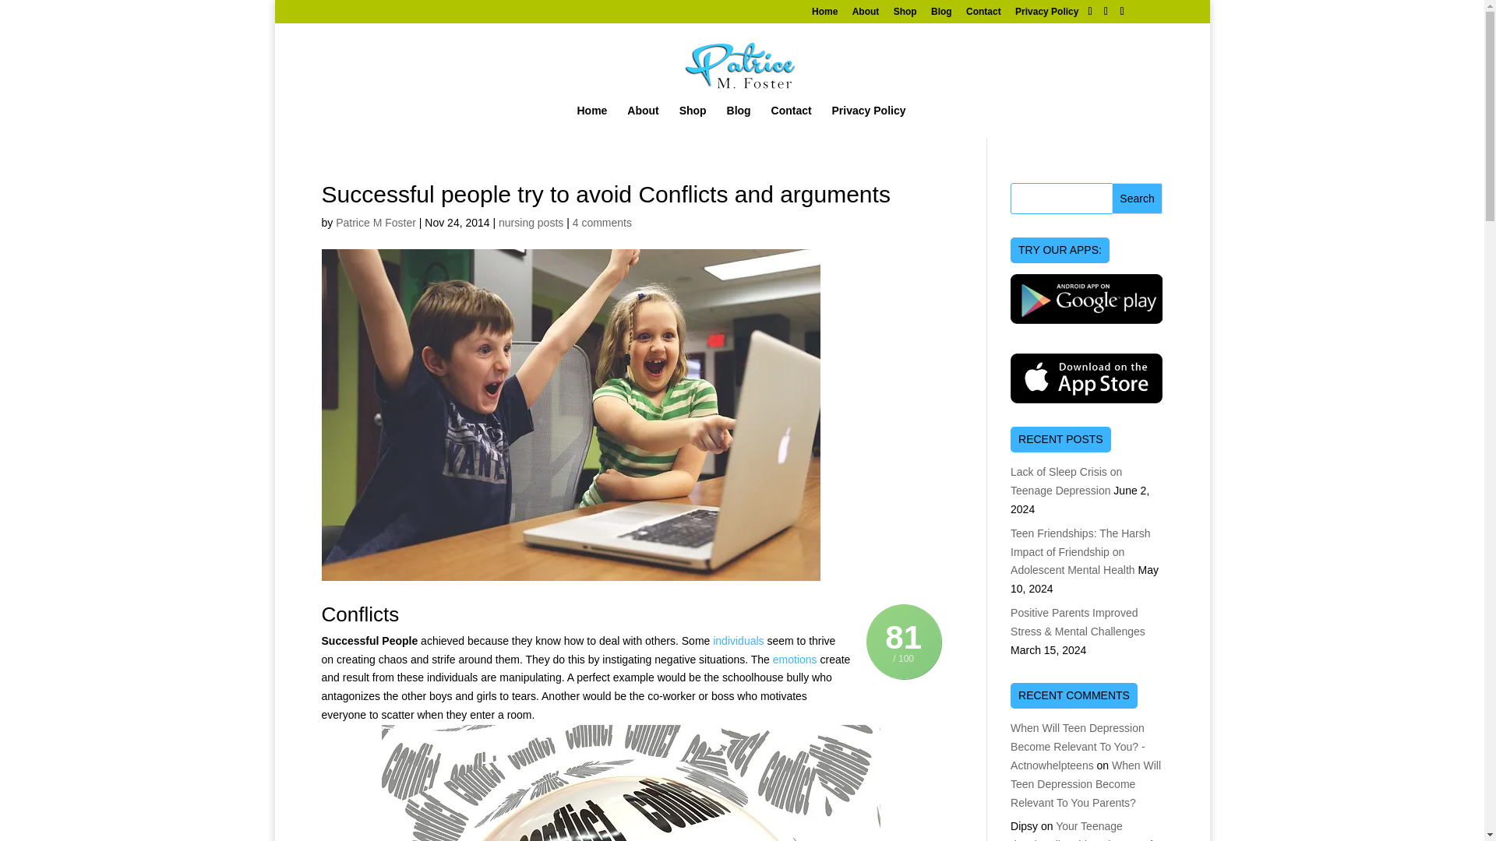 Image resolution: width=1496 pixels, height=841 pixels. Describe the element at coordinates (824, 15) in the screenshot. I see `Home` at that location.